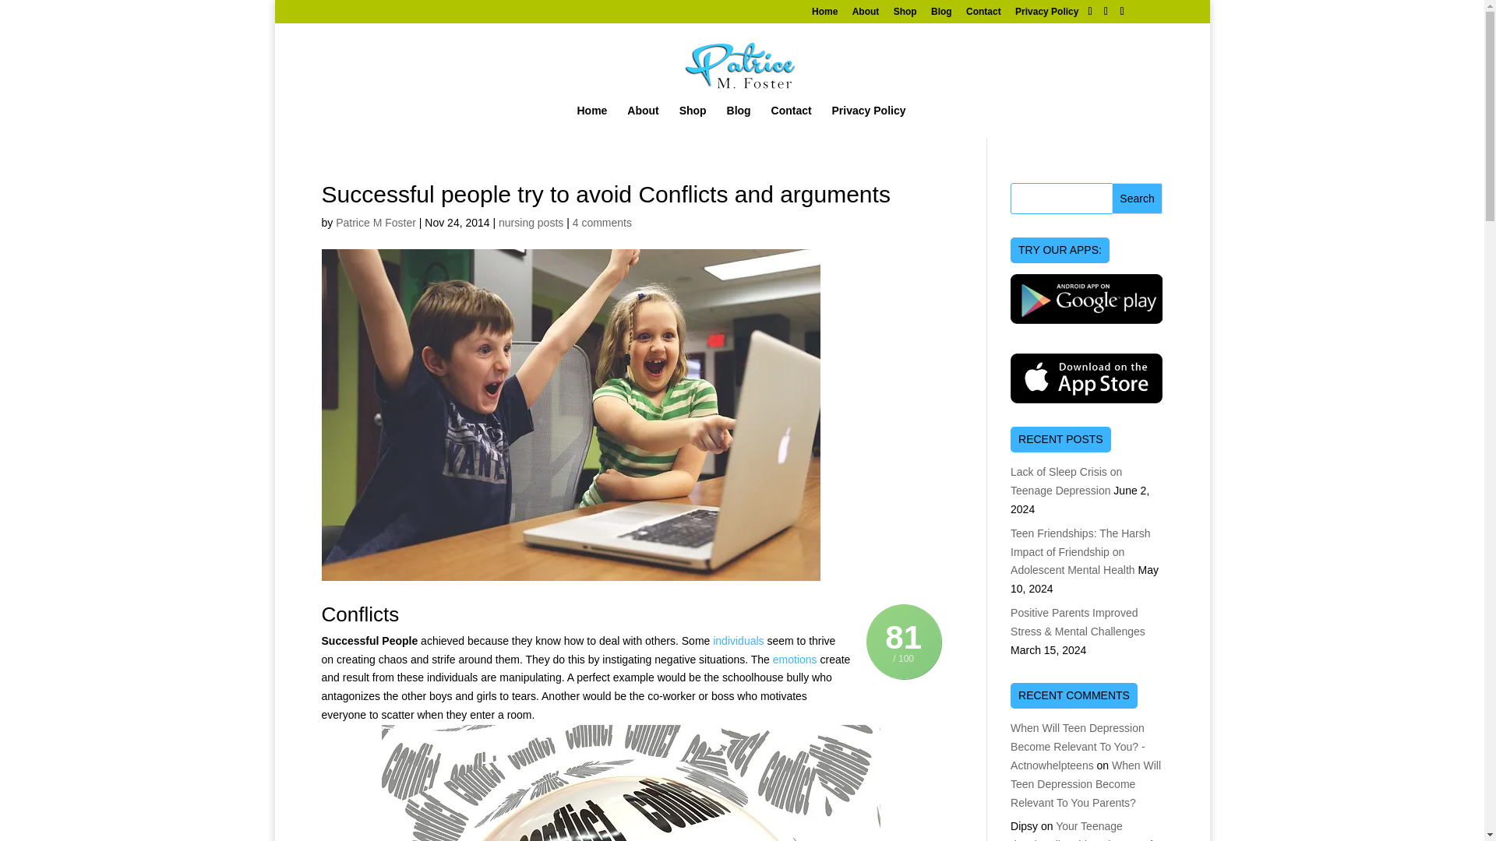 Image resolution: width=1496 pixels, height=841 pixels. Describe the element at coordinates (824, 15) in the screenshot. I see `Home` at that location.